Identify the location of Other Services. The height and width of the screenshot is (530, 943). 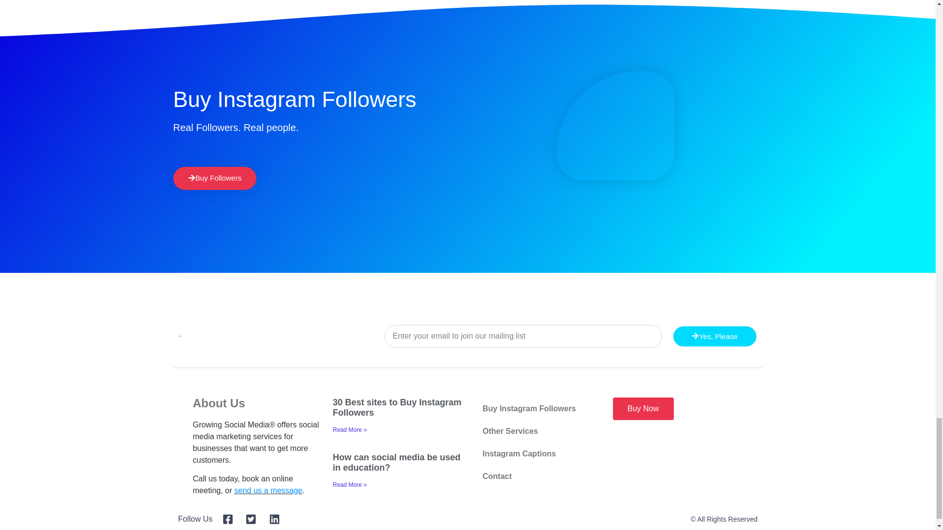
(537, 431).